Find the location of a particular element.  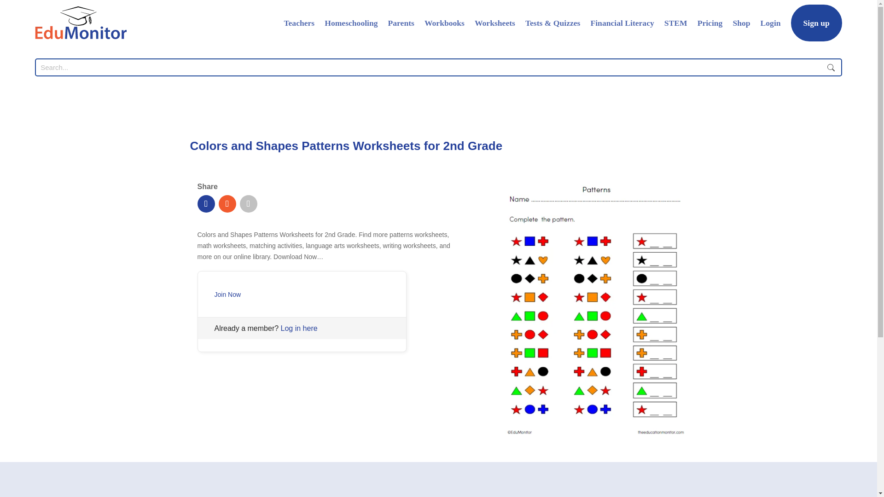

Homeschooling is located at coordinates (351, 23).